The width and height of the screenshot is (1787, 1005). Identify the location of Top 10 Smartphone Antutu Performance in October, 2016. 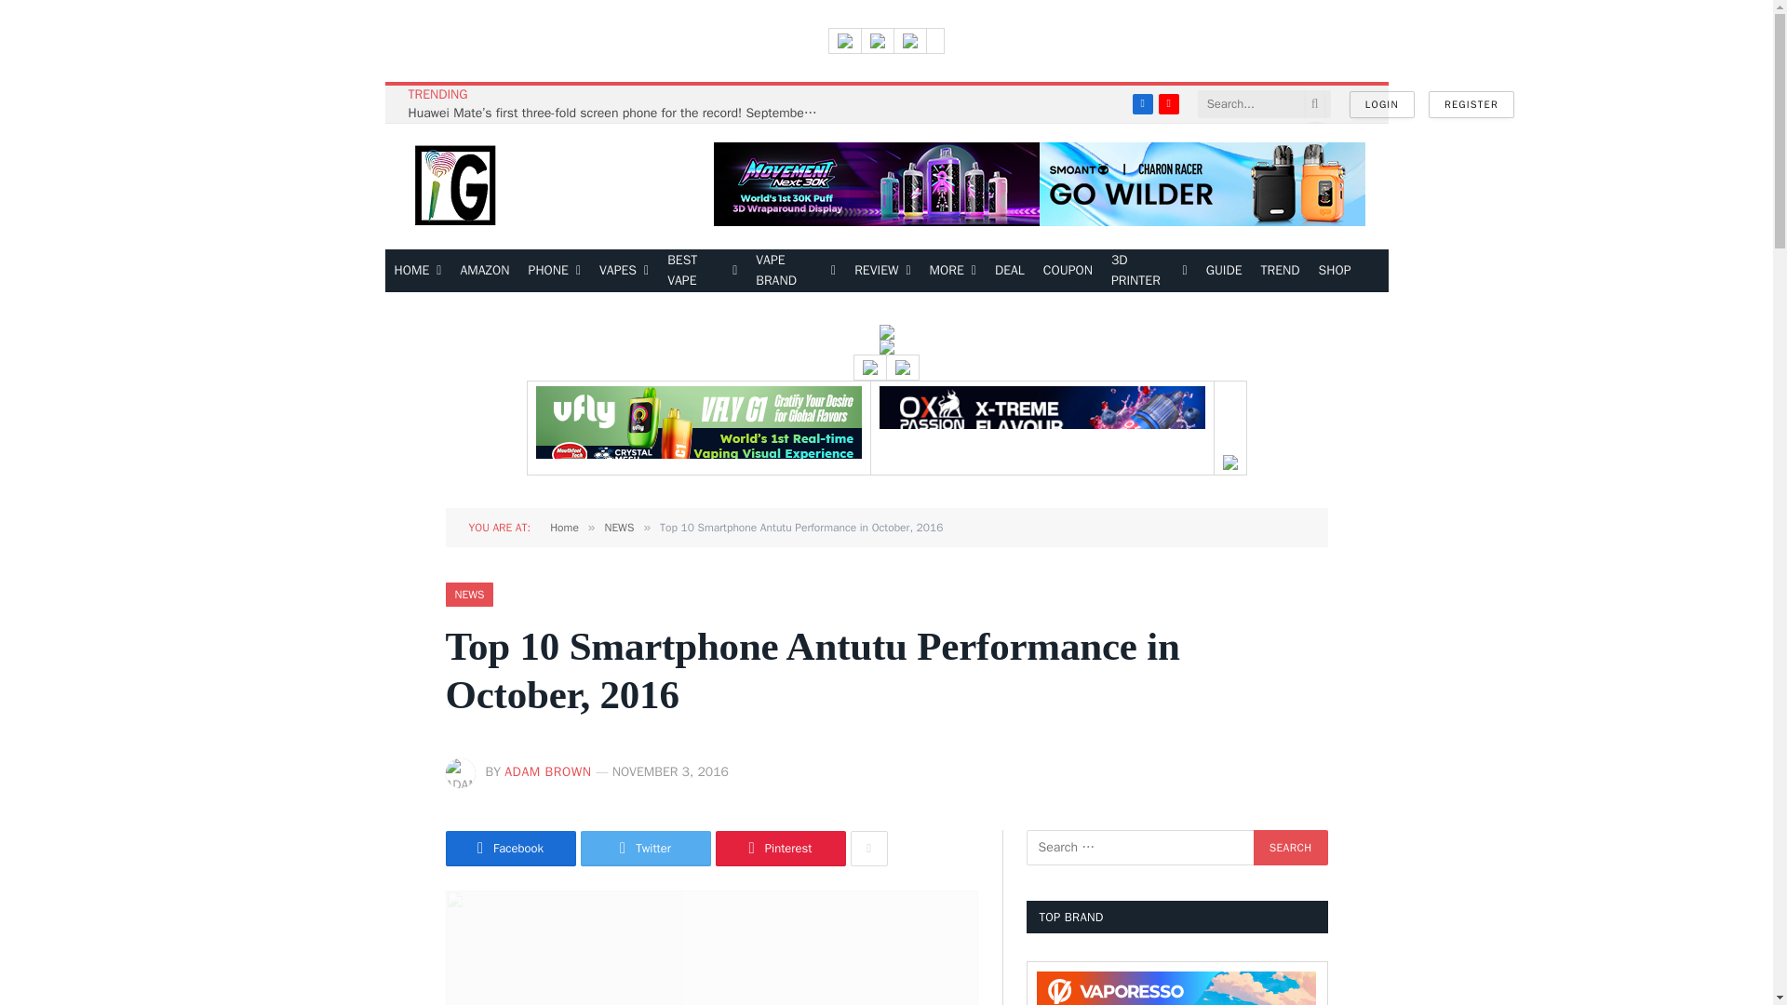
(711, 947).